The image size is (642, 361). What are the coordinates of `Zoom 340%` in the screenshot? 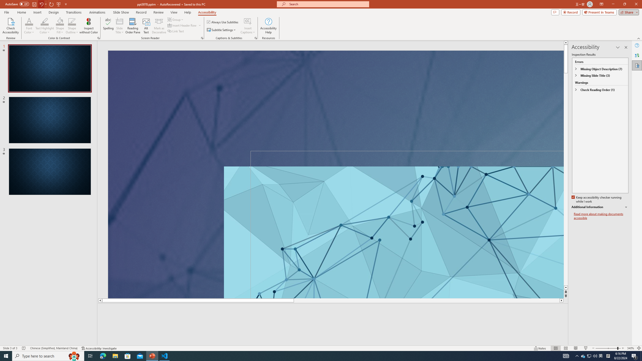 It's located at (630, 348).